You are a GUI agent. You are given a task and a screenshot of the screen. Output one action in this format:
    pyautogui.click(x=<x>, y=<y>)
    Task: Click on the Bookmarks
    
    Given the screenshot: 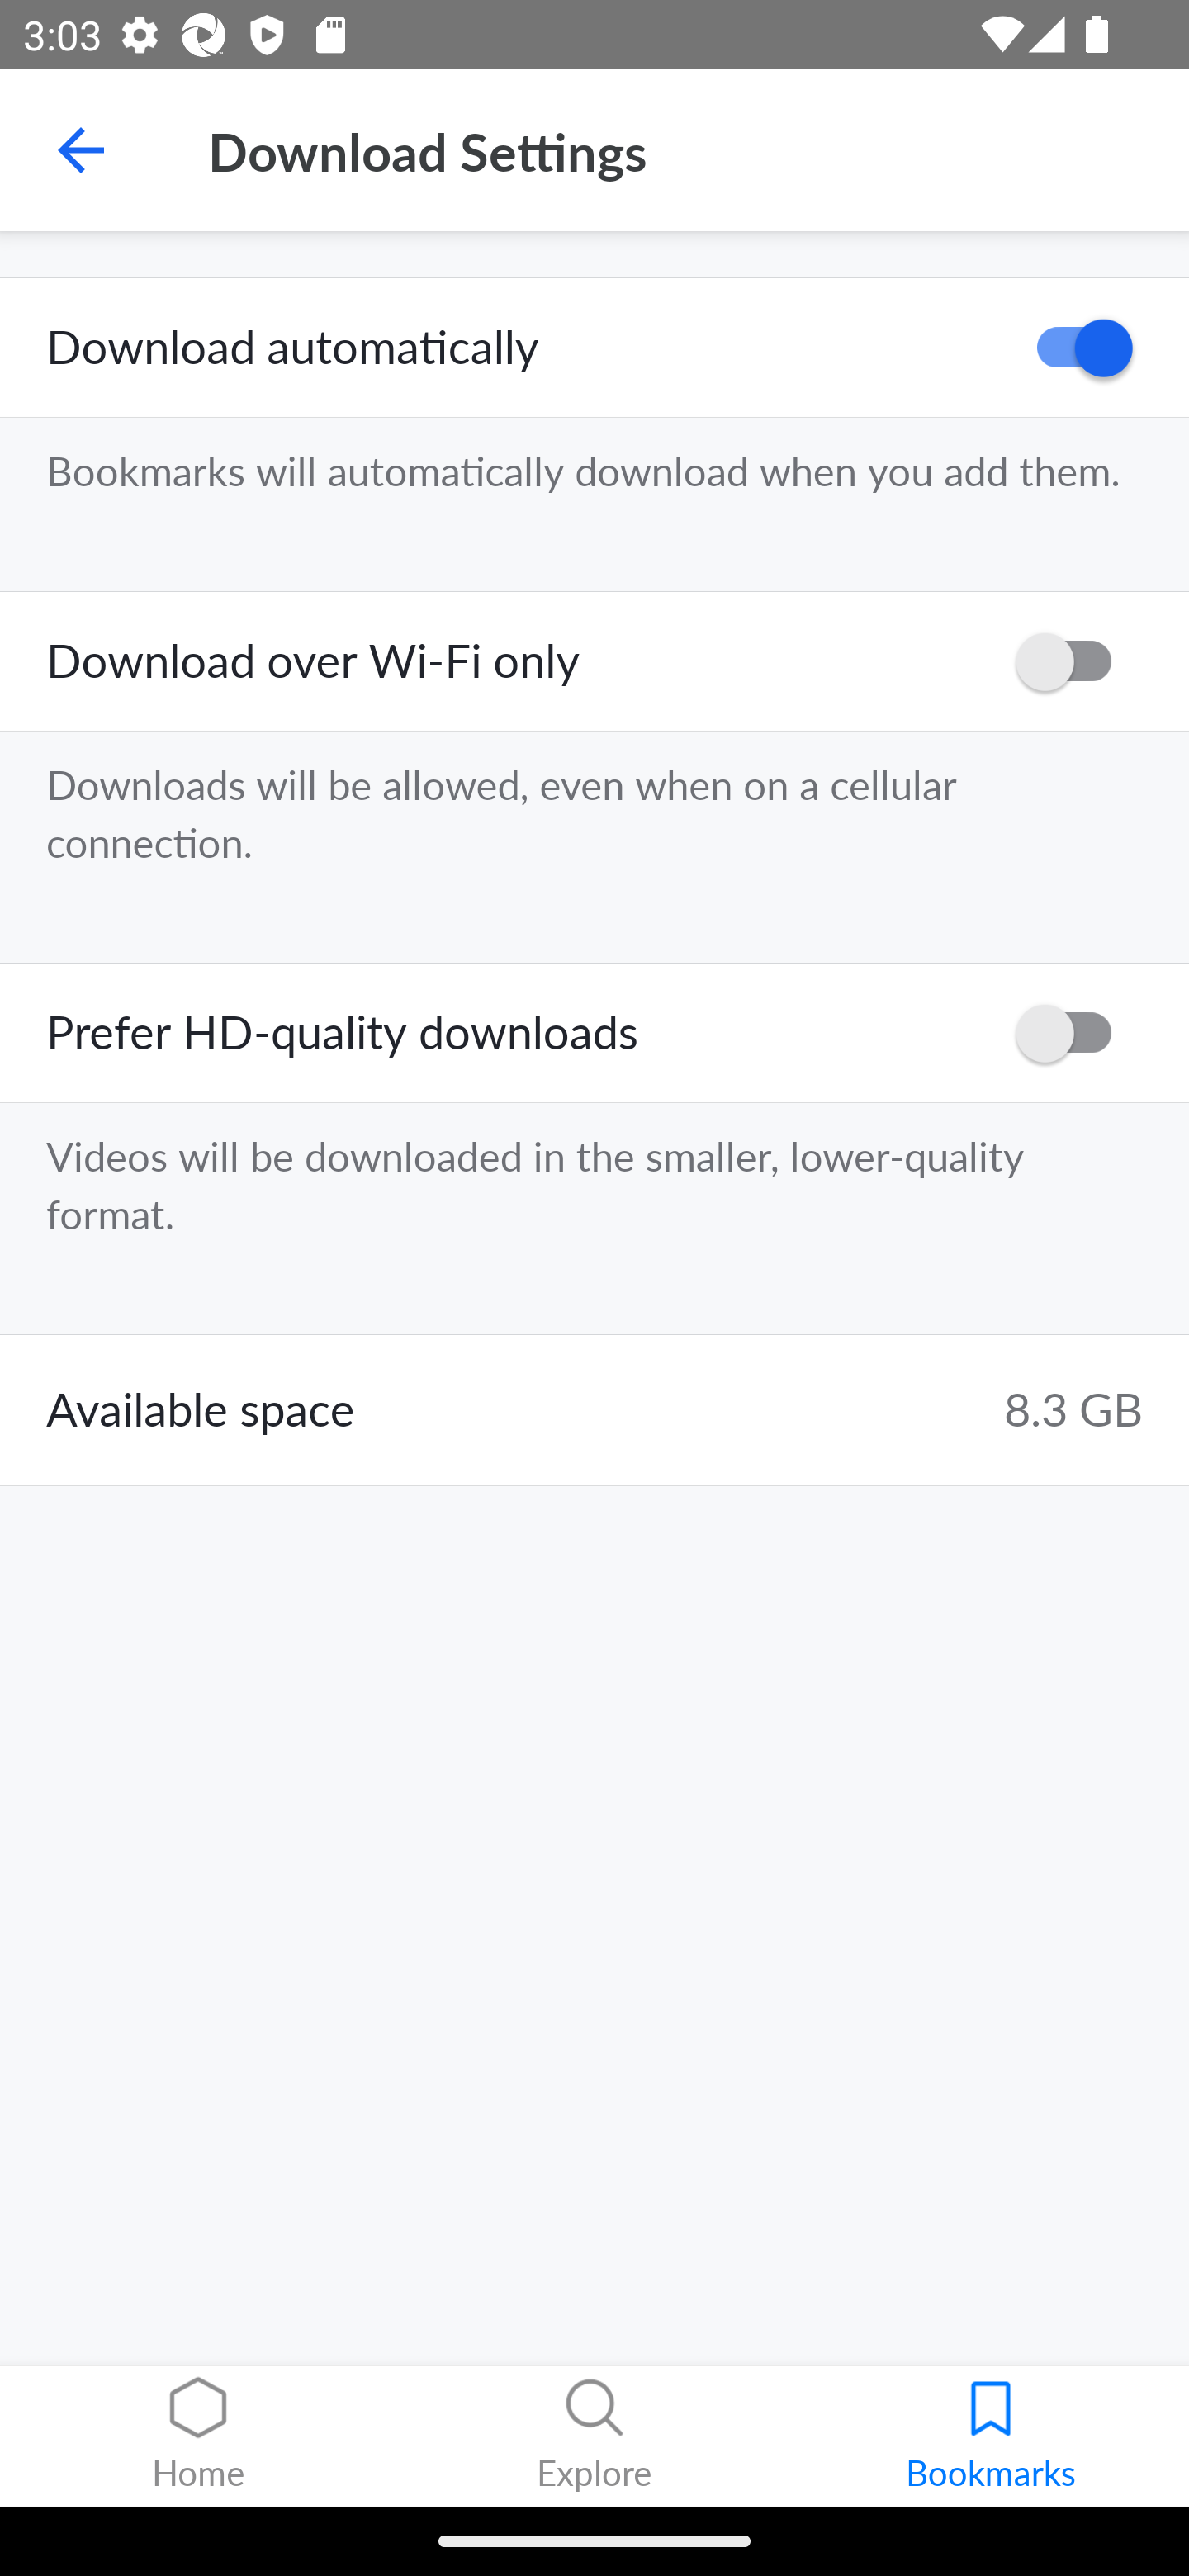 What is the action you would take?
    pyautogui.click(x=991, y=2436)
    